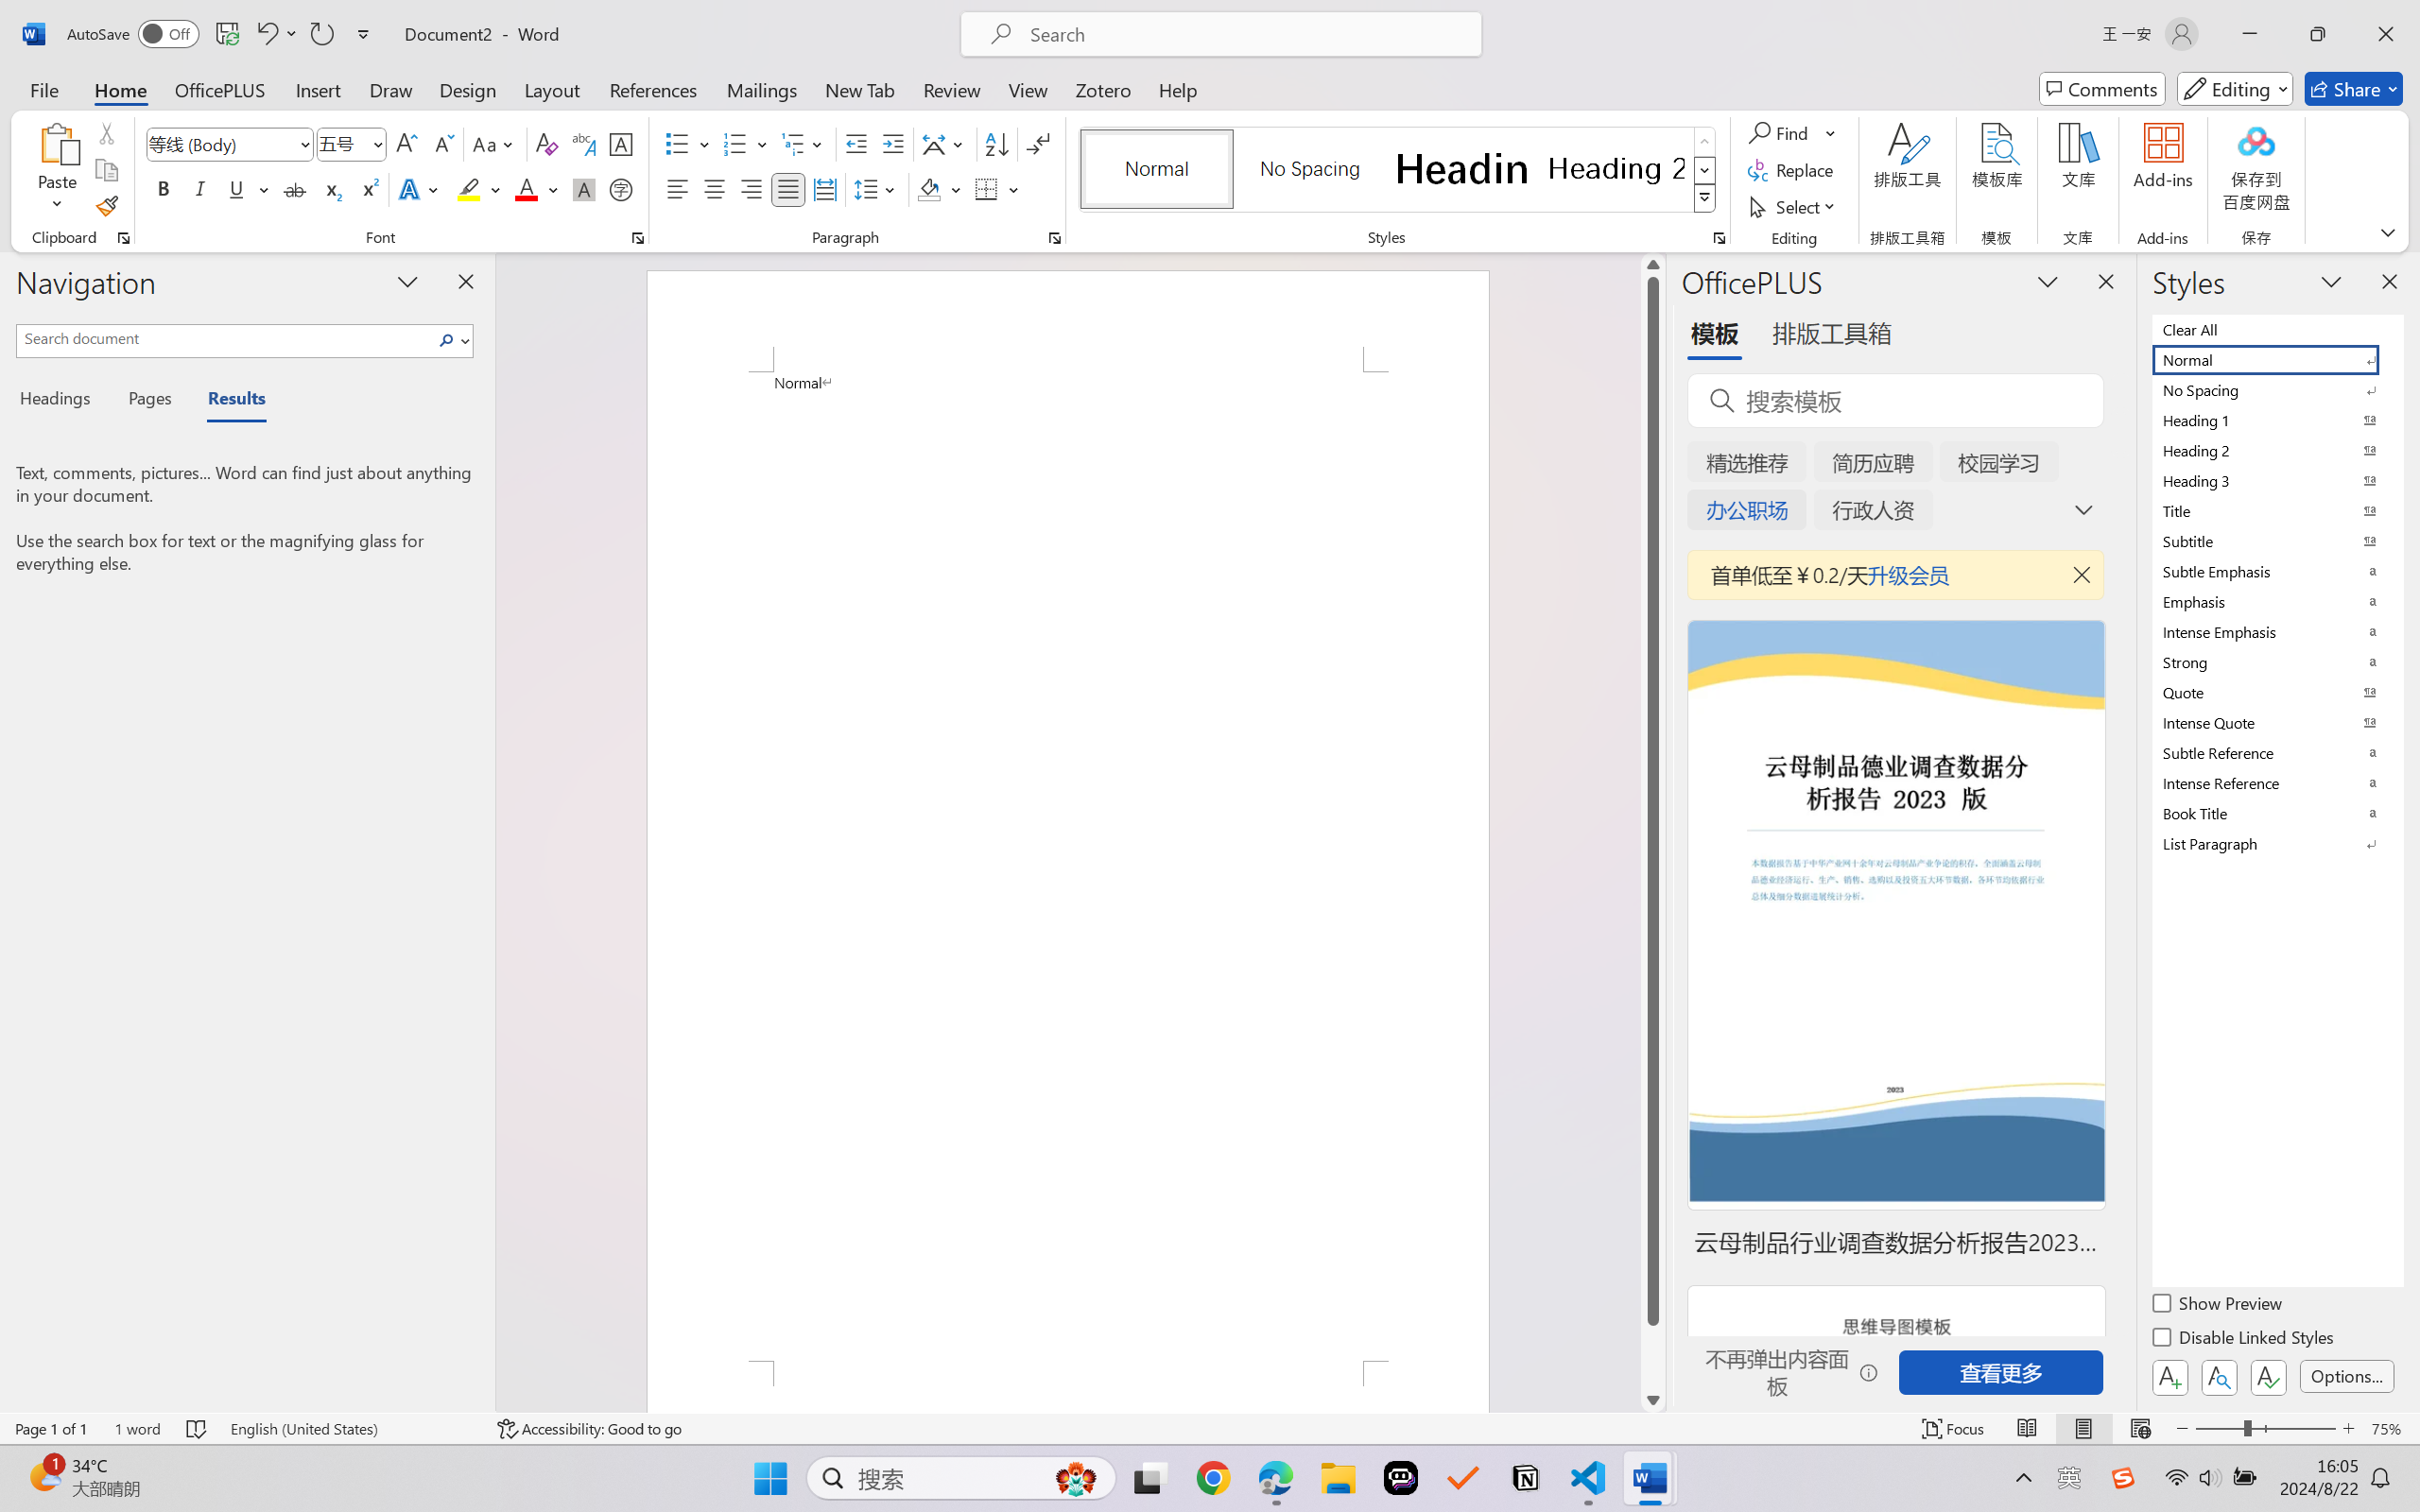 This screenshot has height=1512, width=2420. Describe the element at coordinates (987, 189) in the screenshot. I see `Borders` at that location.